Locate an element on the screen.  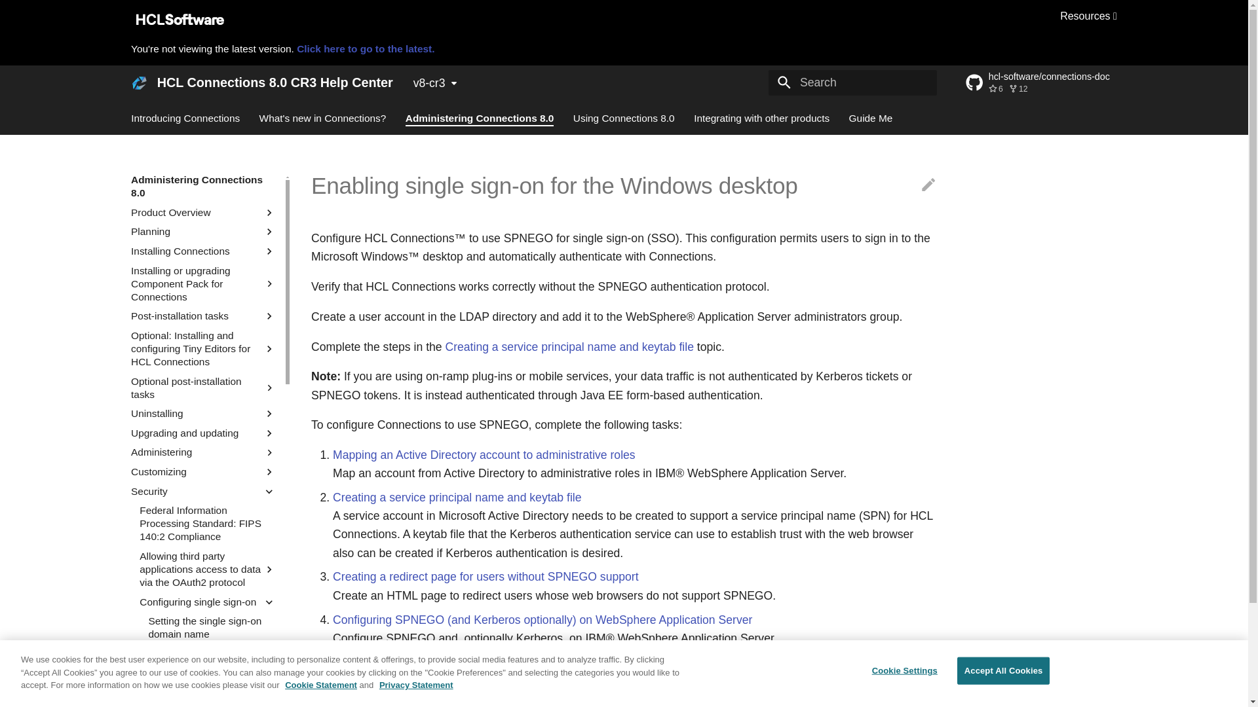
Introducing Connections is located at coordinates (185, 118).